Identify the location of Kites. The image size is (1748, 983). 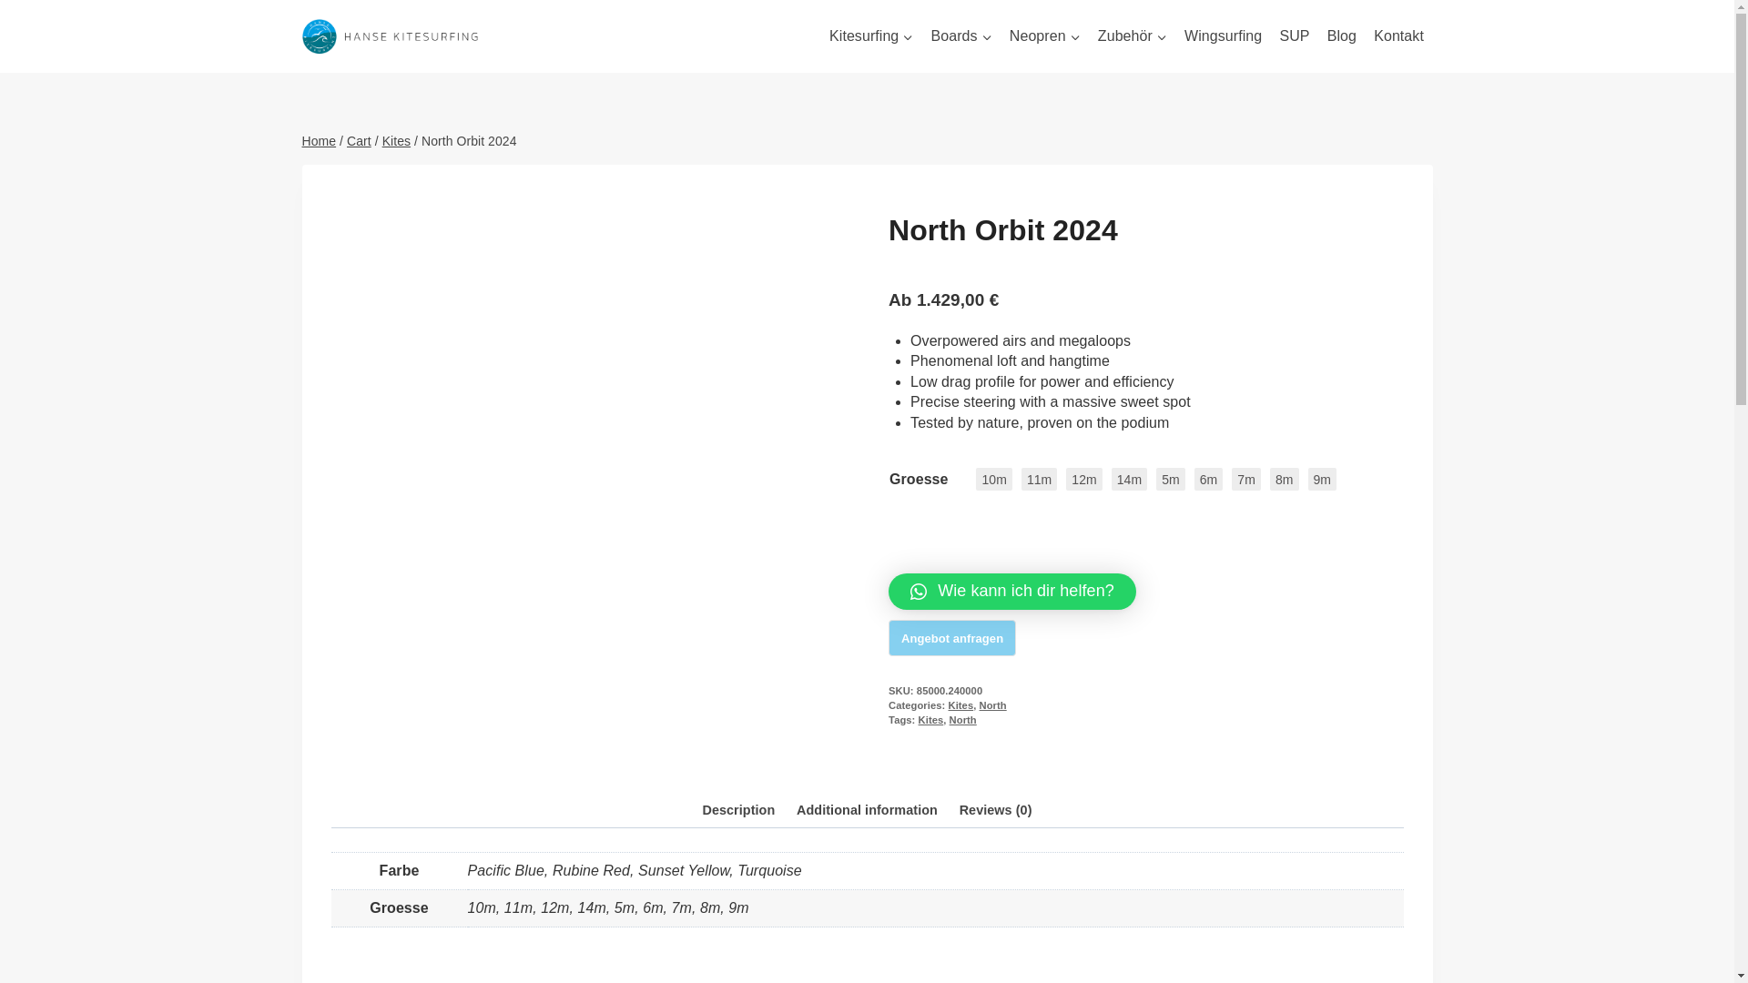
(930, 720).